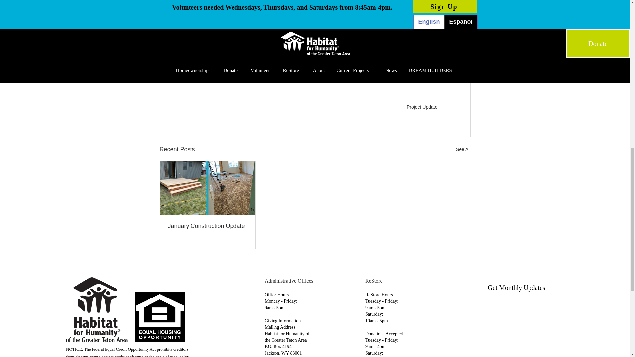 The width and height of the screenshot is (635, 357). What do you see at coordinates (463, 149) in the screenshot?
I see `See All` at bounding box center [463, 149].